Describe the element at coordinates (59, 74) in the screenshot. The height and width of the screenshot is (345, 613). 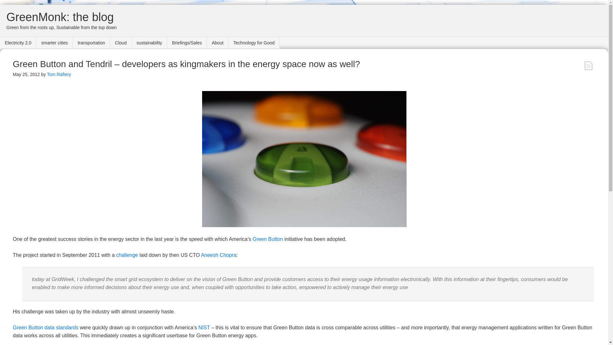
I see `Tom Raftery` at that location.